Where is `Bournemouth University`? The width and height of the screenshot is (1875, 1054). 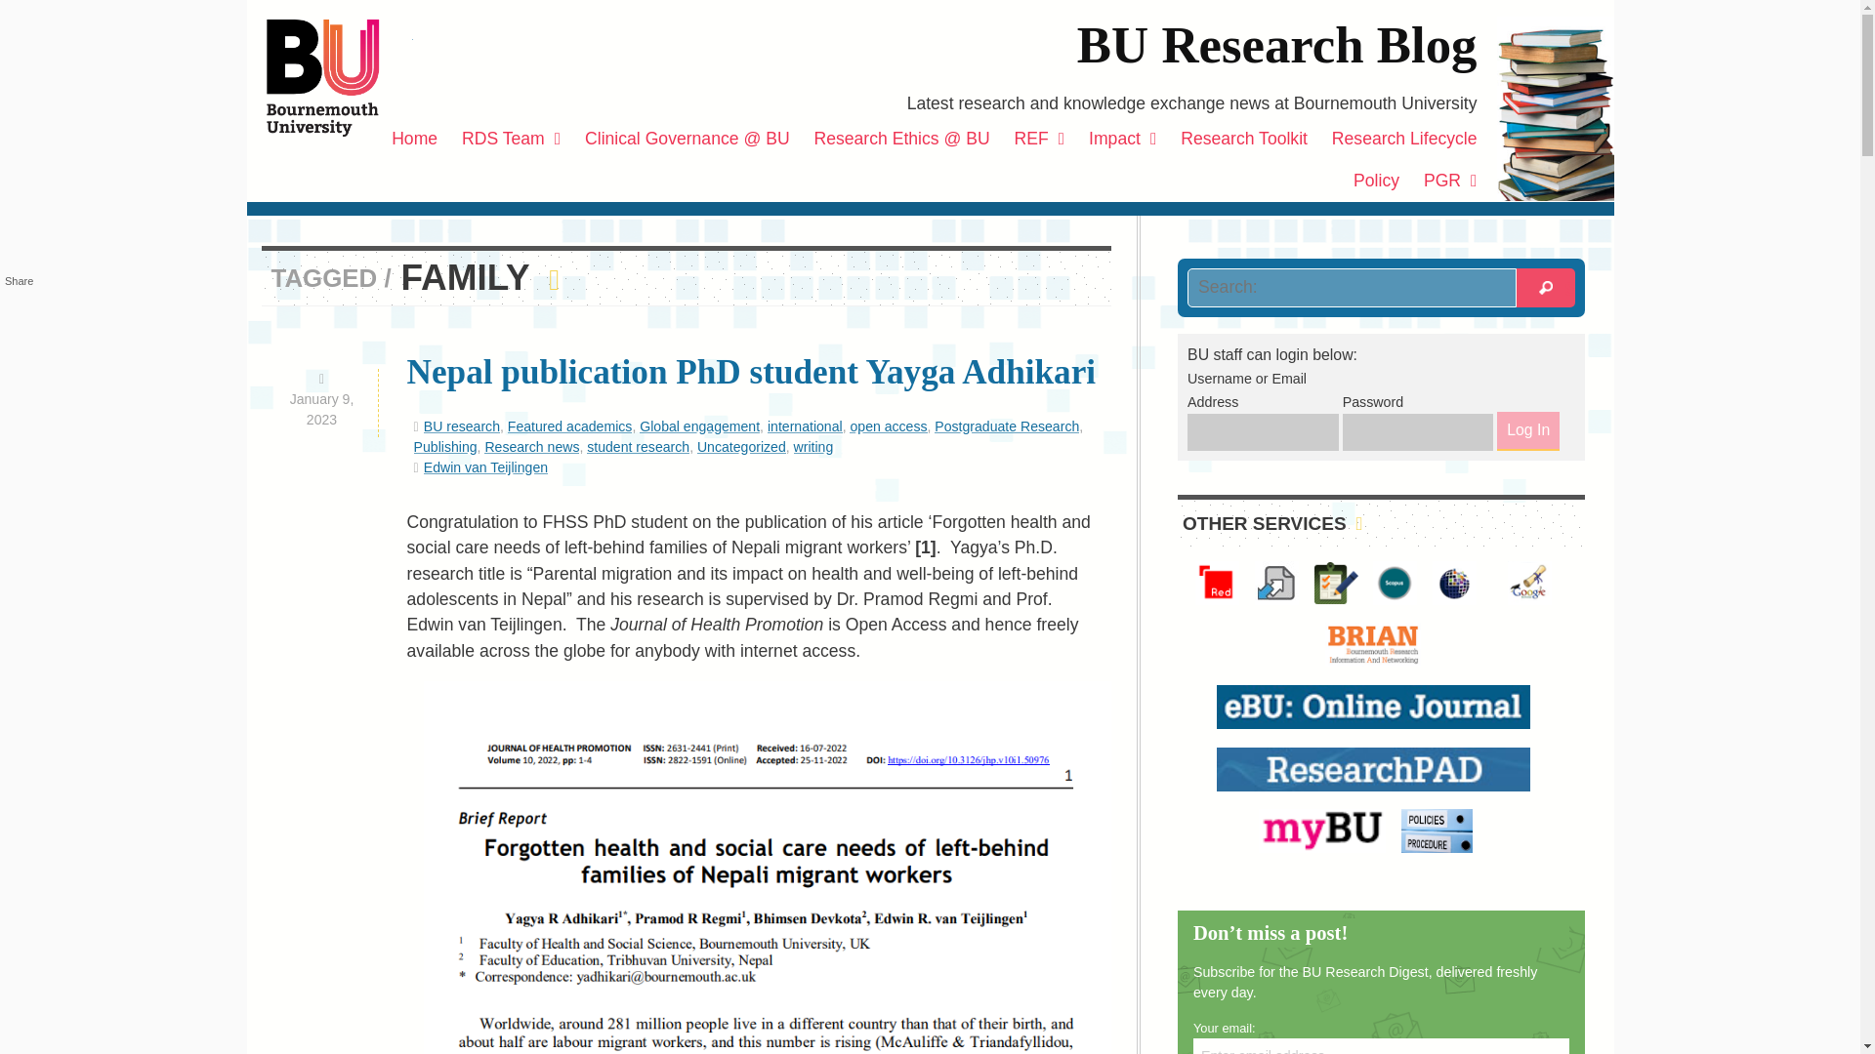 Bournemouth University is located at coordinates (339, 78).